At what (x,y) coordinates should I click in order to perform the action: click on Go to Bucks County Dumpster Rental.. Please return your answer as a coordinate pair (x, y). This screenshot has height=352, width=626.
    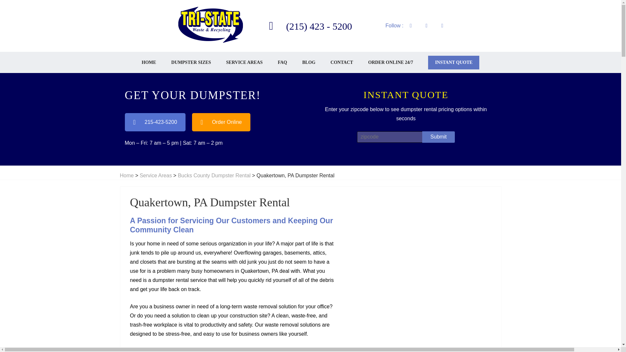
    Looking at the image, I should click on (214, 176).